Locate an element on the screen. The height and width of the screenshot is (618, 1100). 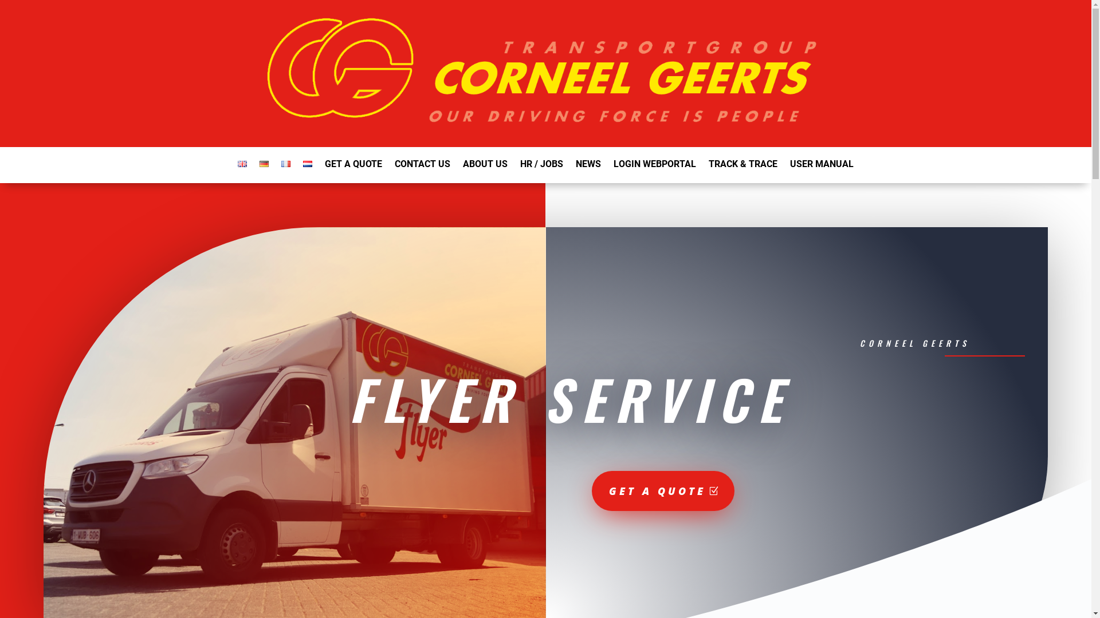
ABOUT US is located at coordinates (485, 167).